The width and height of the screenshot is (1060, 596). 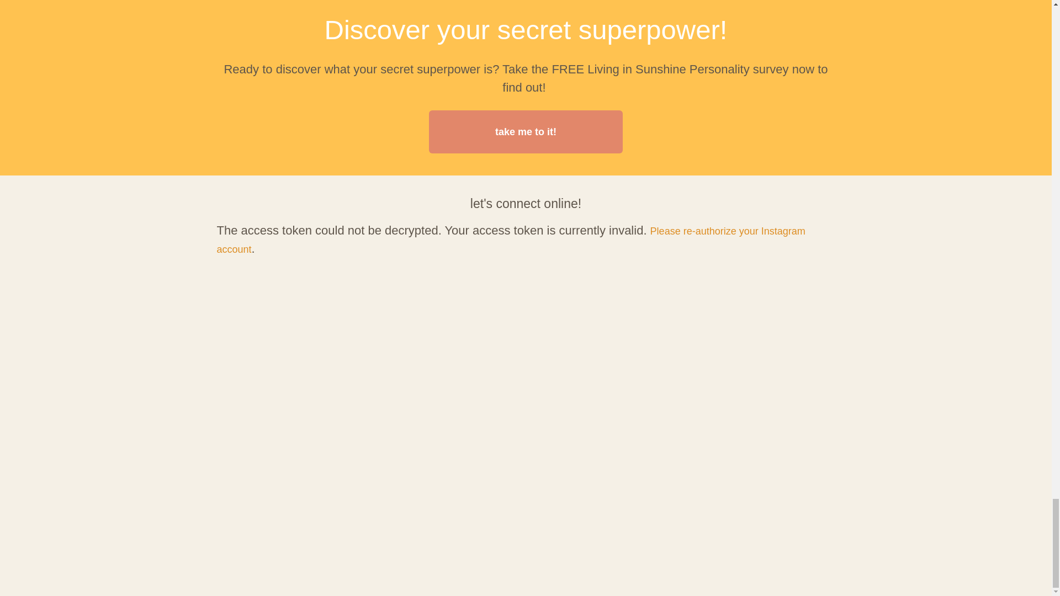 I want to click on take me to it!, so click(x=526, y=131).